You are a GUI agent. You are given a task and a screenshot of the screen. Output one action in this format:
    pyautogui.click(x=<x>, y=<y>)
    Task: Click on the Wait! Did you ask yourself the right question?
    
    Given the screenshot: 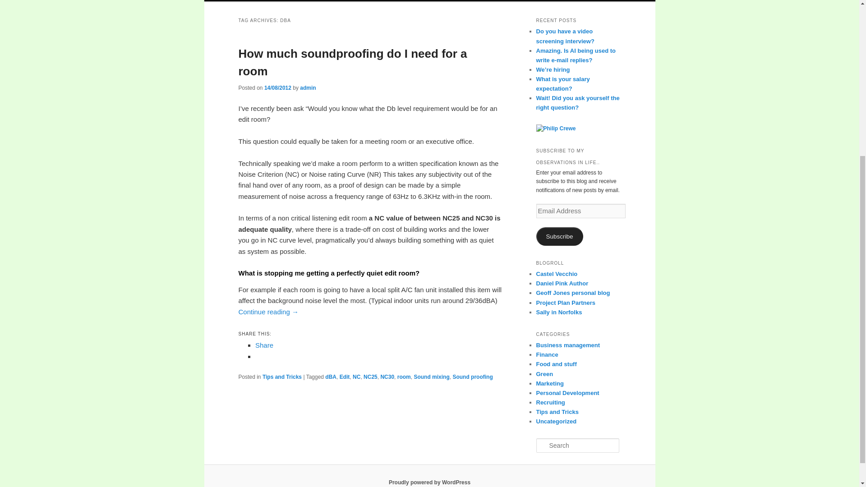 What is the action you would take?
    pyautogui.click(x=577, y=103)
    